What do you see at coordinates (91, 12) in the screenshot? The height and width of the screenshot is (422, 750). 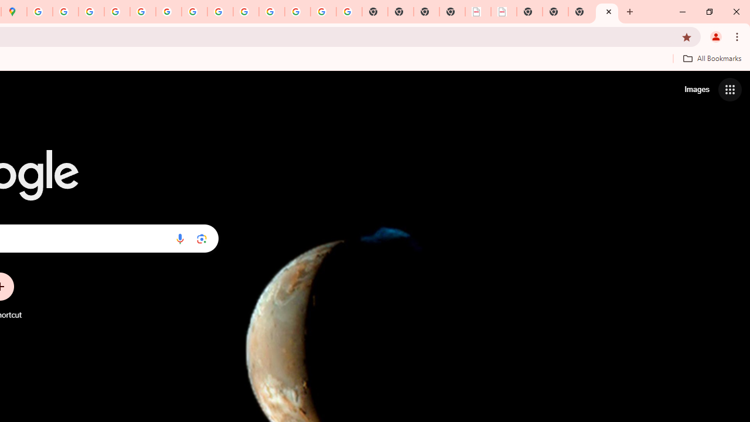 I see `Privacy Help Center - Policies Help` at bounding box center [91, 12].